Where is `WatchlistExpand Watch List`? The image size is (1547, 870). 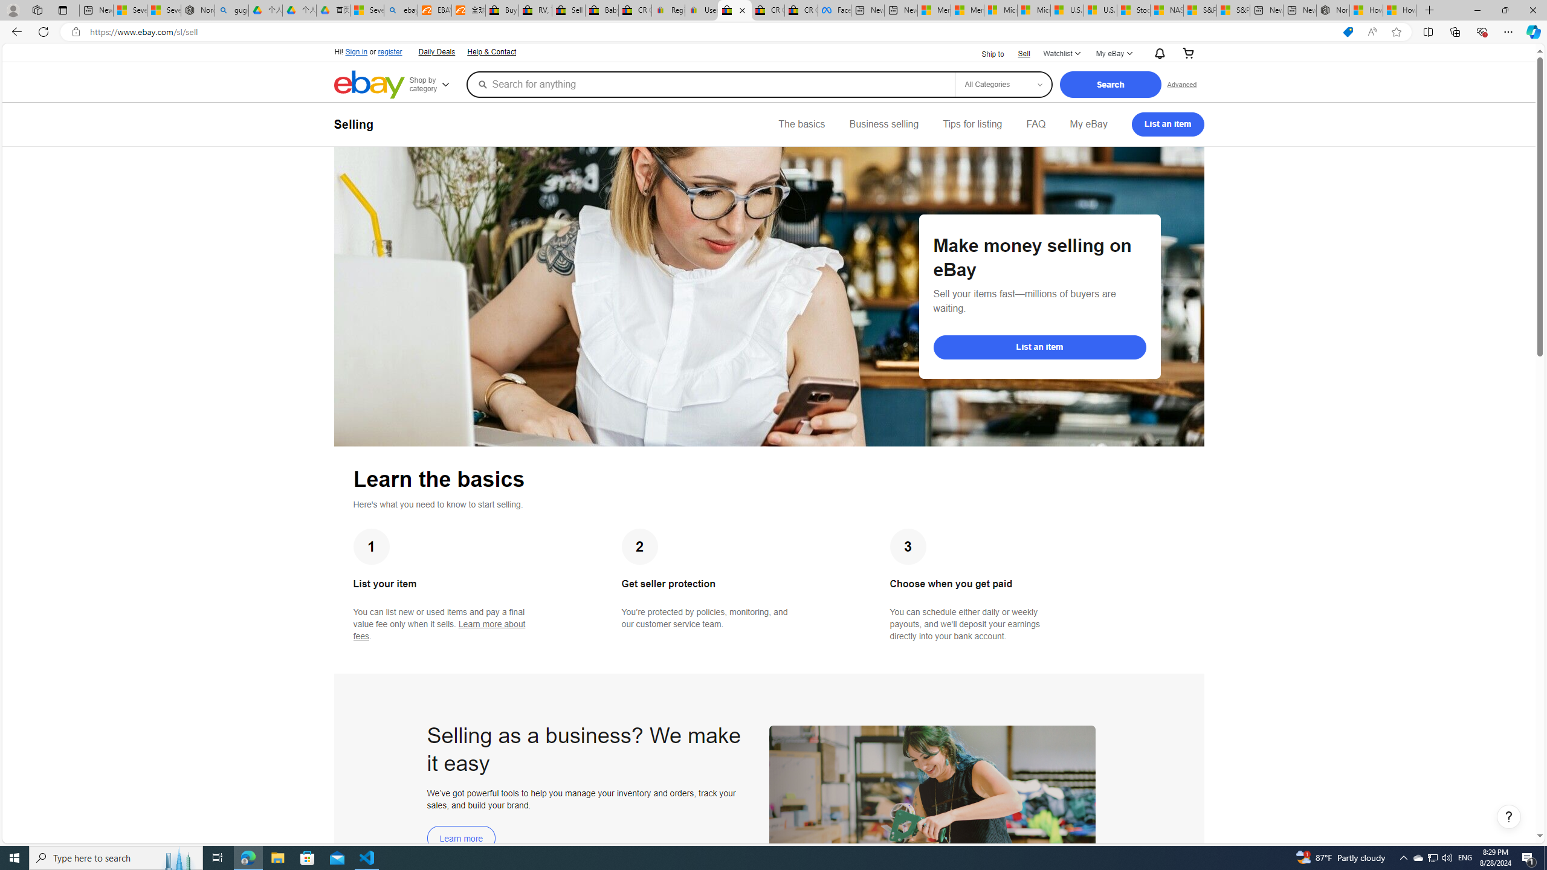
WatchlistExpand Watch List is located at coordinates (1061, 54).